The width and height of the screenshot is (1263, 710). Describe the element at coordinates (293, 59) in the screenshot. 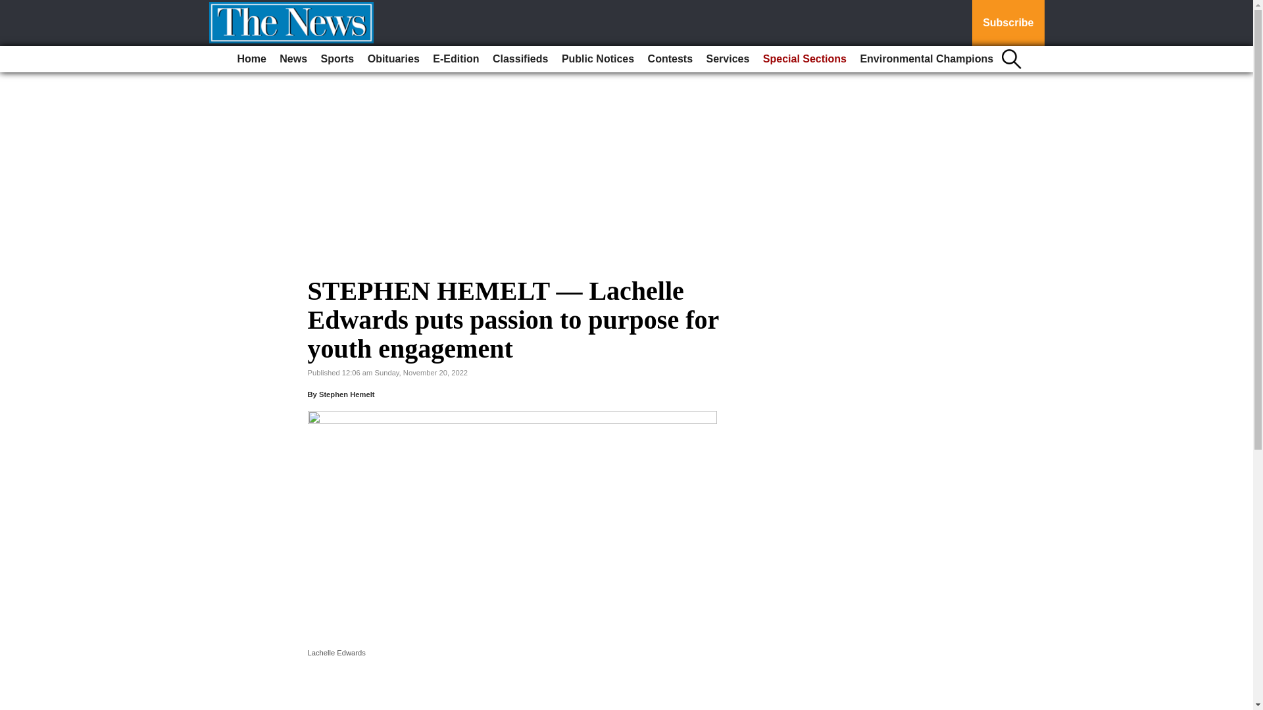

I see `News` at that location.